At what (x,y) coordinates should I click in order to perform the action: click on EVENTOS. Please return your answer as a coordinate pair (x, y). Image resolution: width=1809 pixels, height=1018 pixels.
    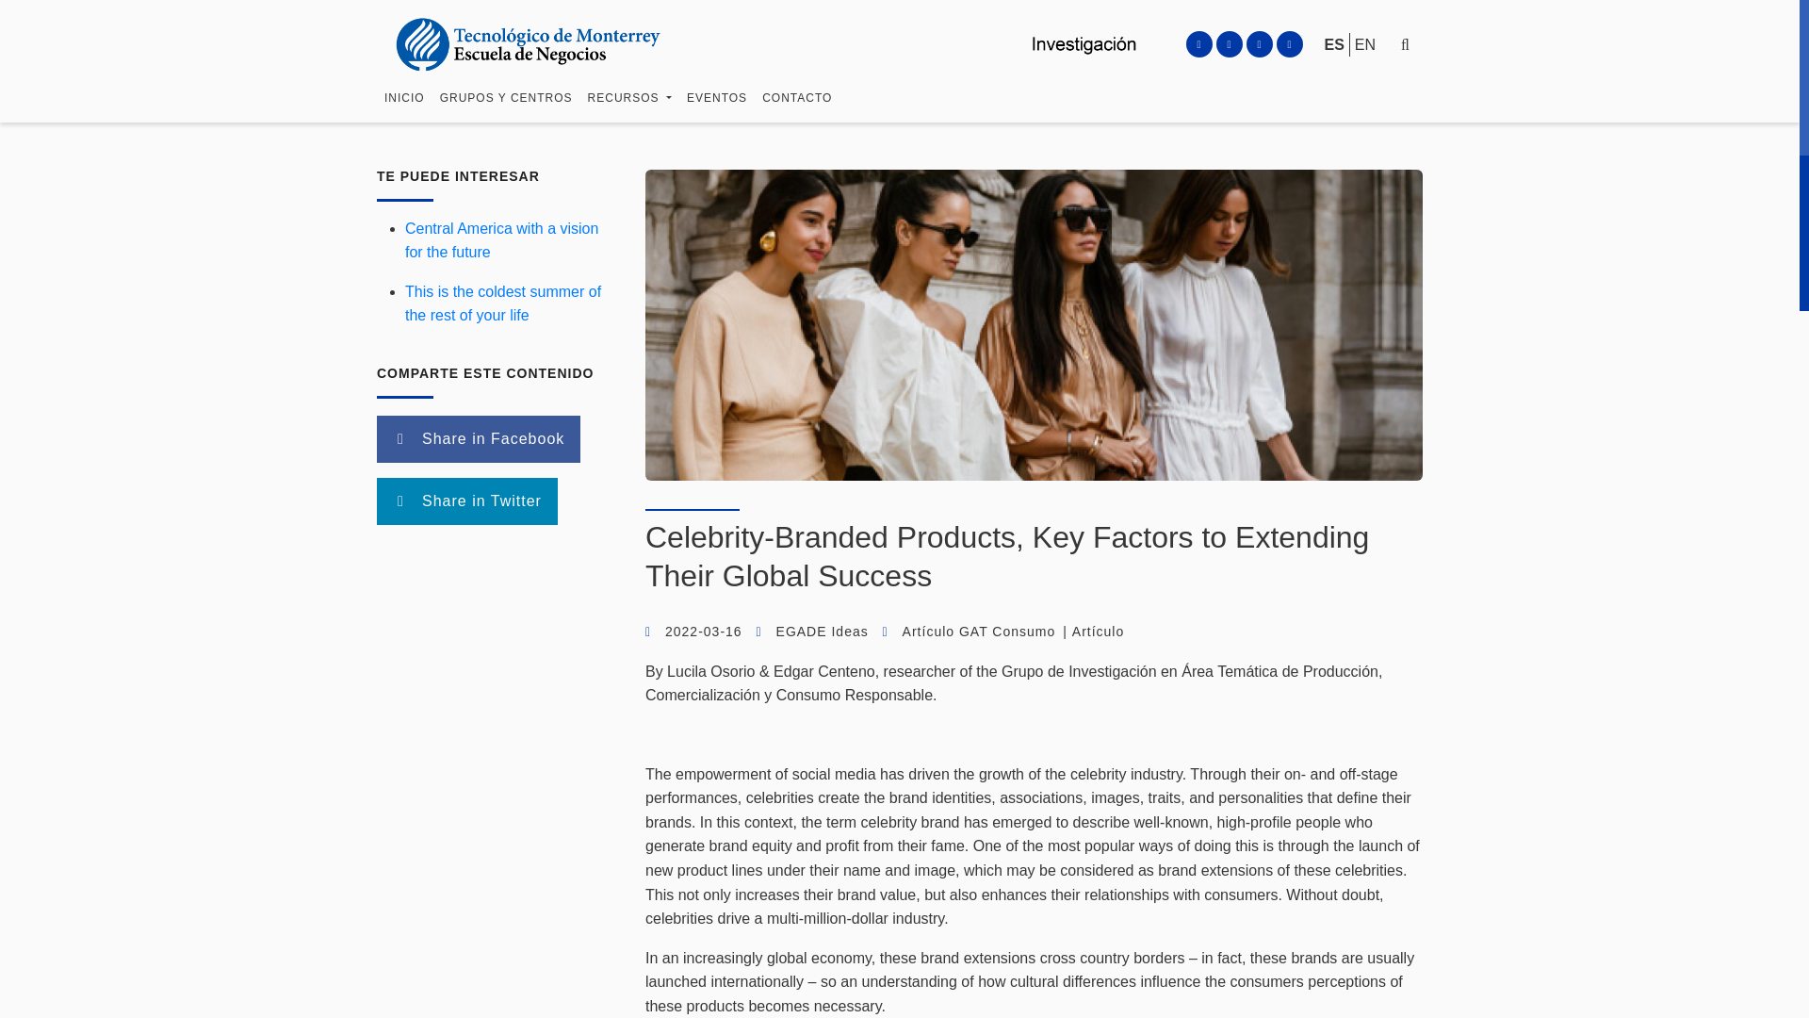
    Looking at the image, I should click on (716, 126).